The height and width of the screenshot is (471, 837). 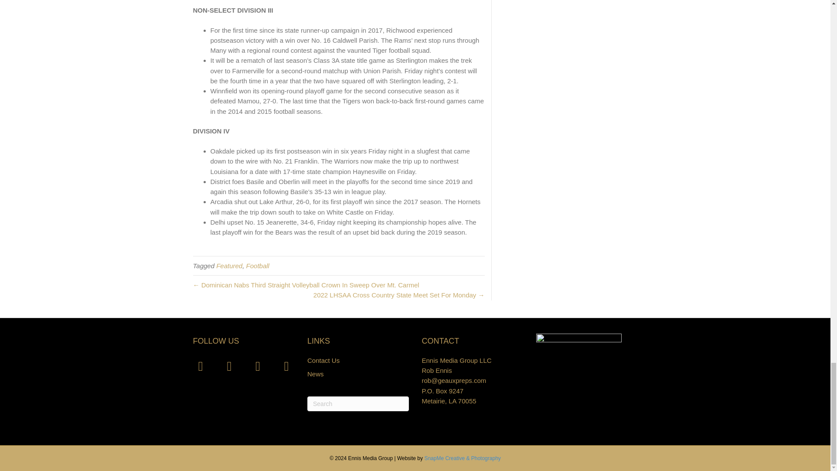 What do you see at coordinates (323, 360) in the screenshot?
I see `Contact Us` at bounding box center [323, 360].